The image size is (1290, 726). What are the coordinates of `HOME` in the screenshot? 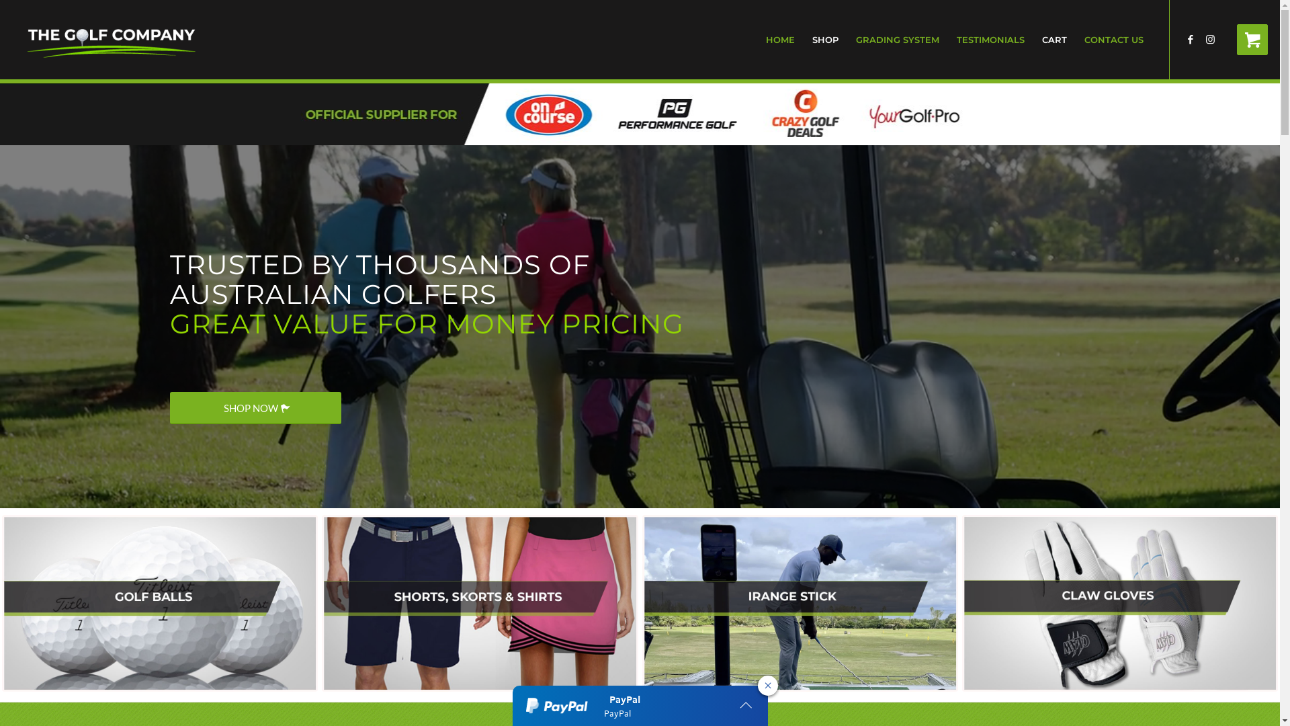 It's located at (781, 40).